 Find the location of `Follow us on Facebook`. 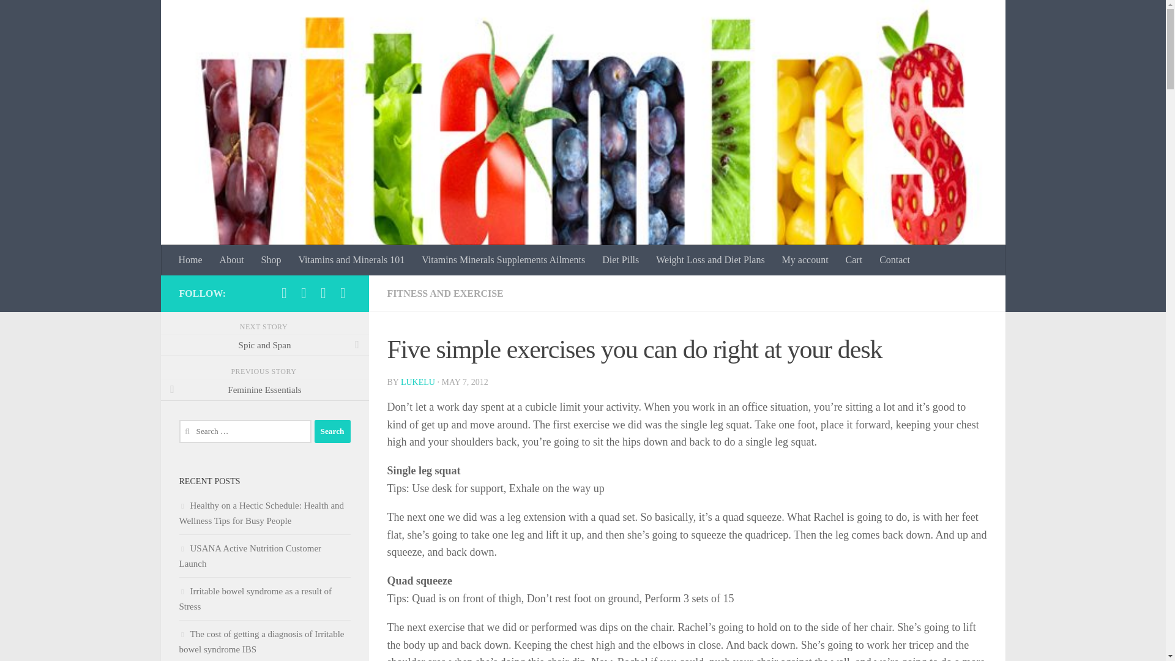

Follow us on Facebook is located at coordinates (284, 293).